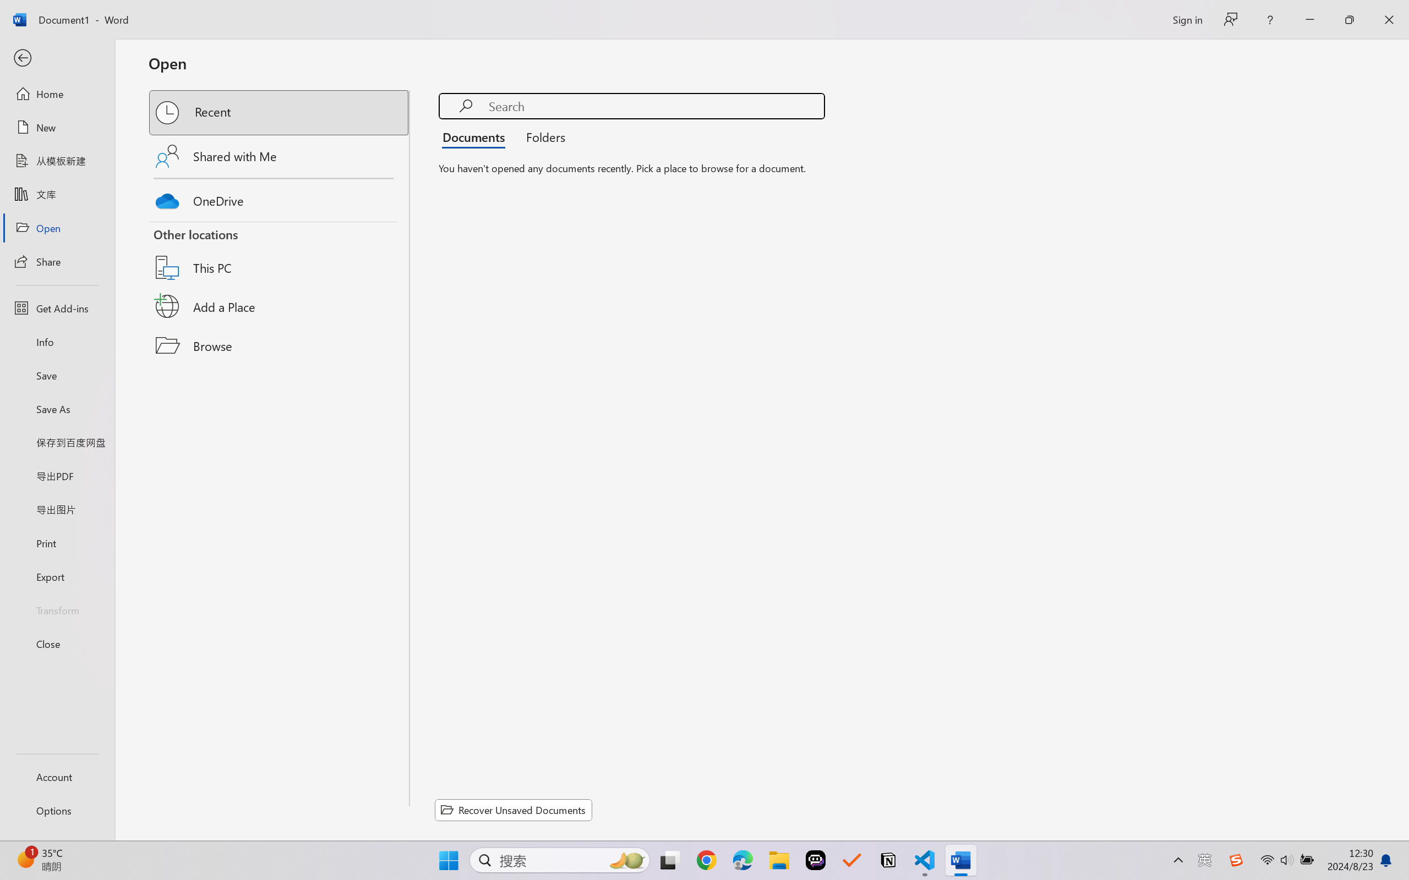 The width and height of the screenshot is (1409, 880). I want to click on Options, so click(57, 811).